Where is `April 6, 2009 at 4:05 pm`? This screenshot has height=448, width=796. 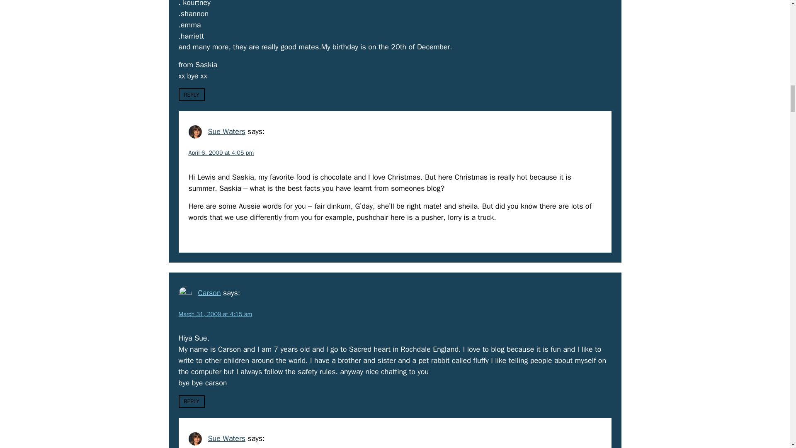 April 6, 2009 at 4:05 pm is located at coordinates (221, 152).